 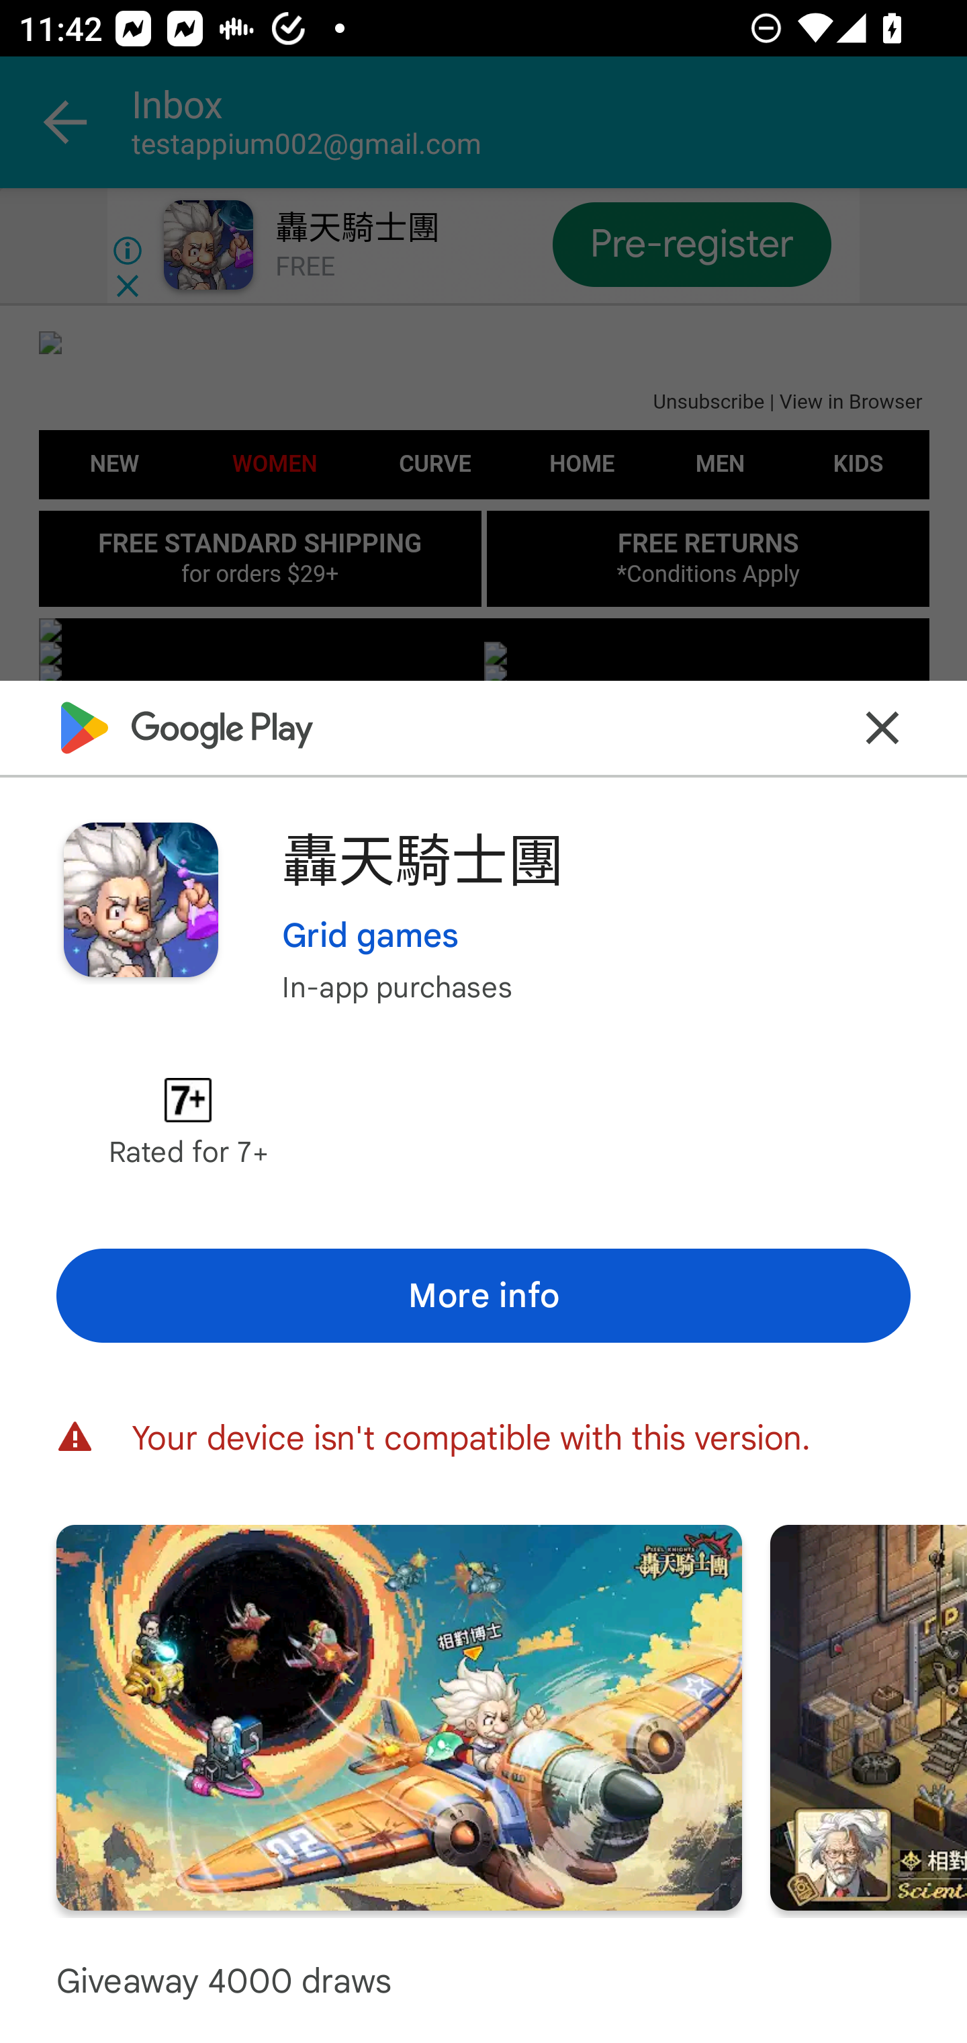 What do you see at coordinates (140, 899) in the screenshot?
I see `Image of app or game icon for 轟天騎士團` at bounding box center [140, 899].